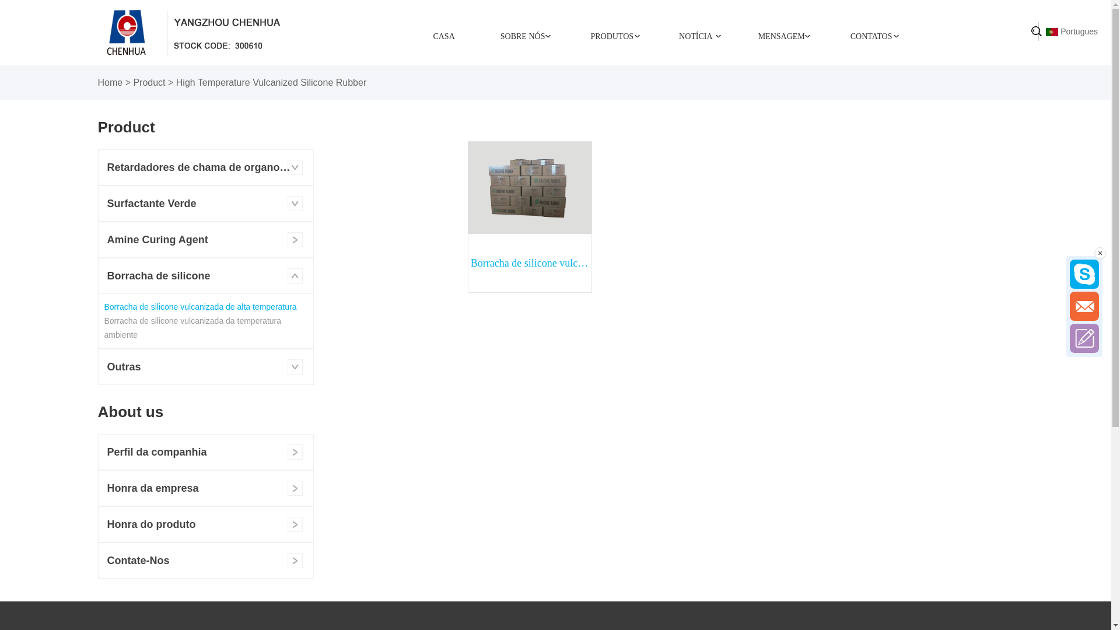 The image size is (1120, 630). What do you see at coordinates (205, 367) in the screenshot?
I see `Outras` at bounding box center [205, 367].